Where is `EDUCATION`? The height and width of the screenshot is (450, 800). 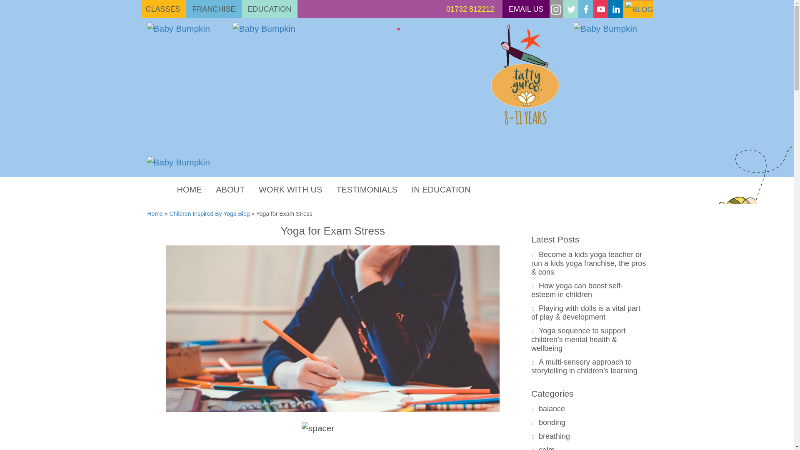
EDUCATION is located at coordinates (270, 9).